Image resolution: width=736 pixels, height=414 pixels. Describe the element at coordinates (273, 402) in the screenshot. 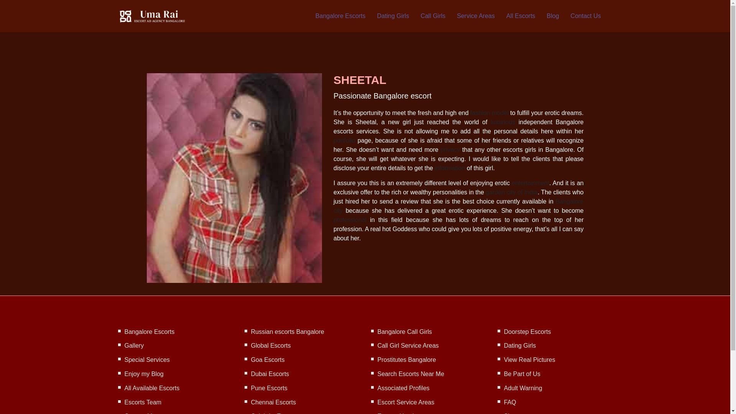

I see `Chennai Escorts` at that location.